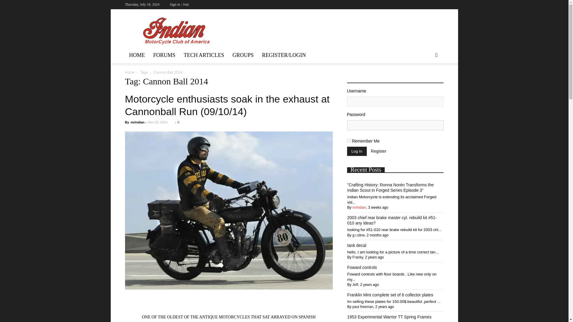 The width and height of the screenshot is (573, 322). What do you see at coordinates (177, 122) in the screenshot?
I see `0` at bounding box center [177, 122].